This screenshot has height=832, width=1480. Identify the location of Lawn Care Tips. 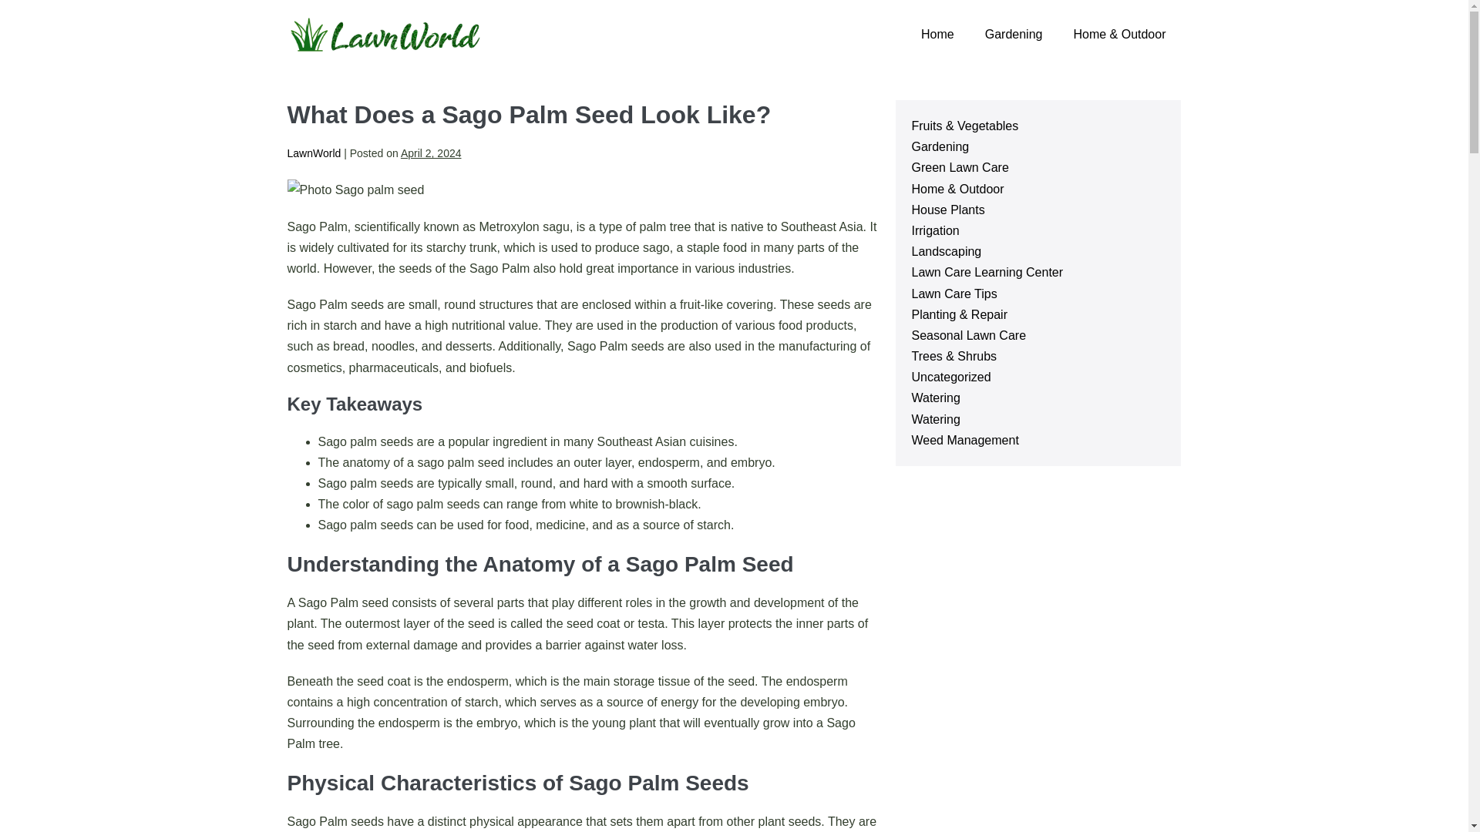
(954, 293).